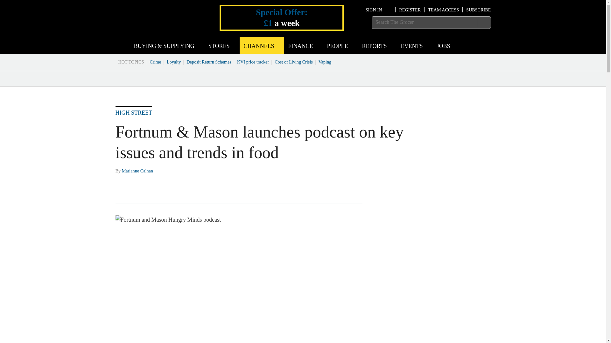  Describe the element at coordinates (209, 62) in the screenshot. I see `Deposit Return Schemes` at that location.